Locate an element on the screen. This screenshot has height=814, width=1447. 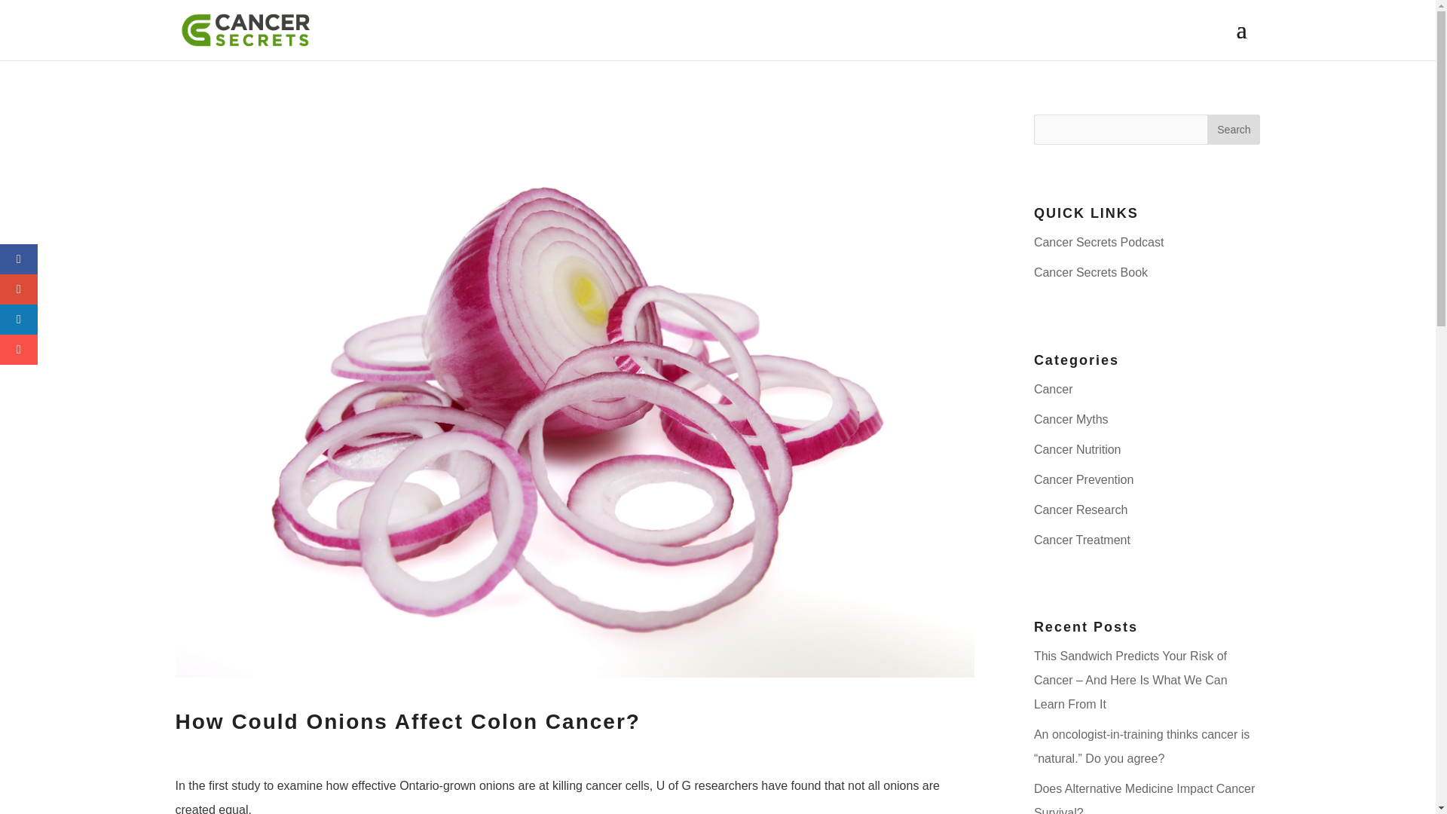
Cancer Prevention is located at coordinates (1084, 479).